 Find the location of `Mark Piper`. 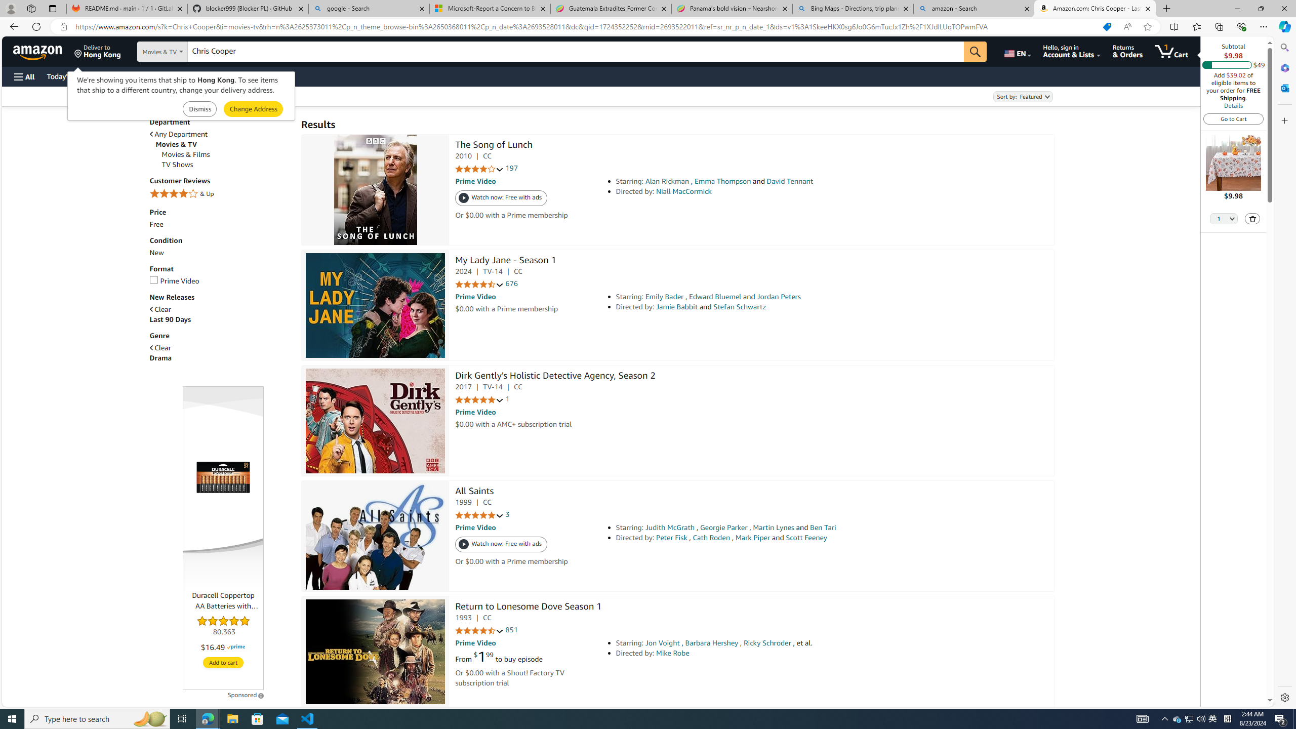

Mark Piper is located at coordinates (753, 538).